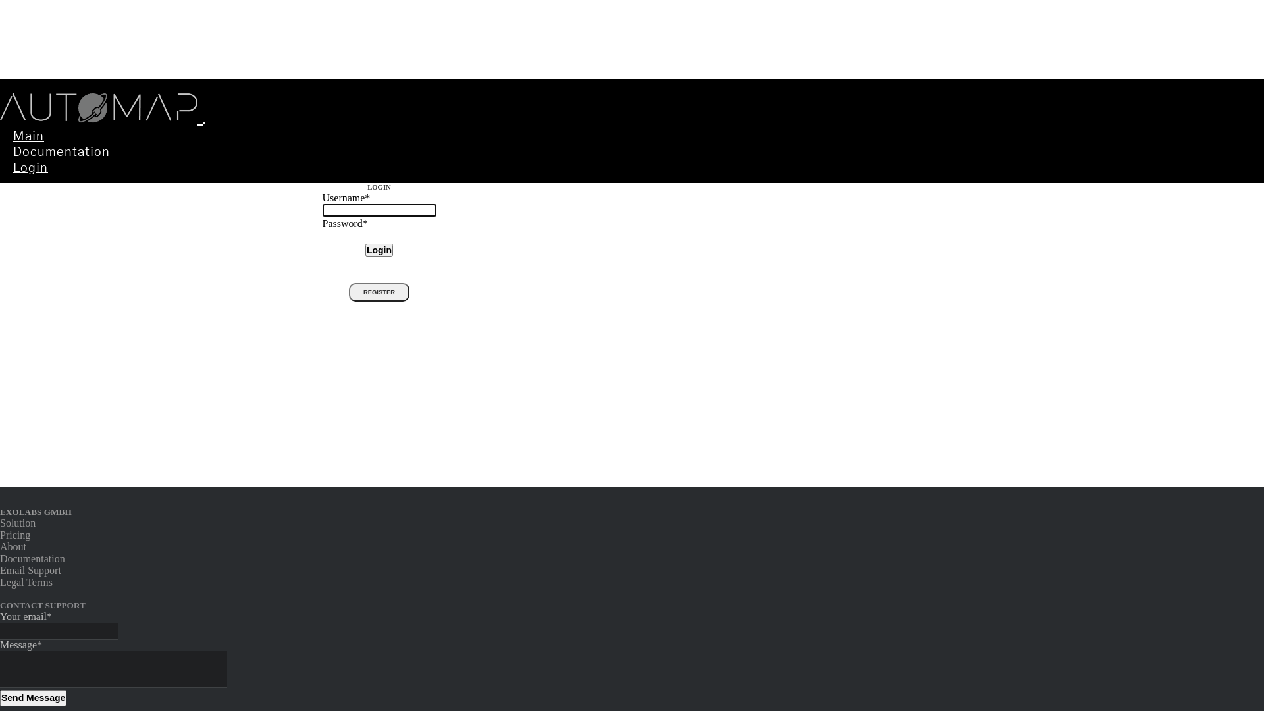 The image size is (1264, 711). What do you see at coordinates (15, 535) in the screenshot?
I see `Pricing` at bounding box center [15, 535].